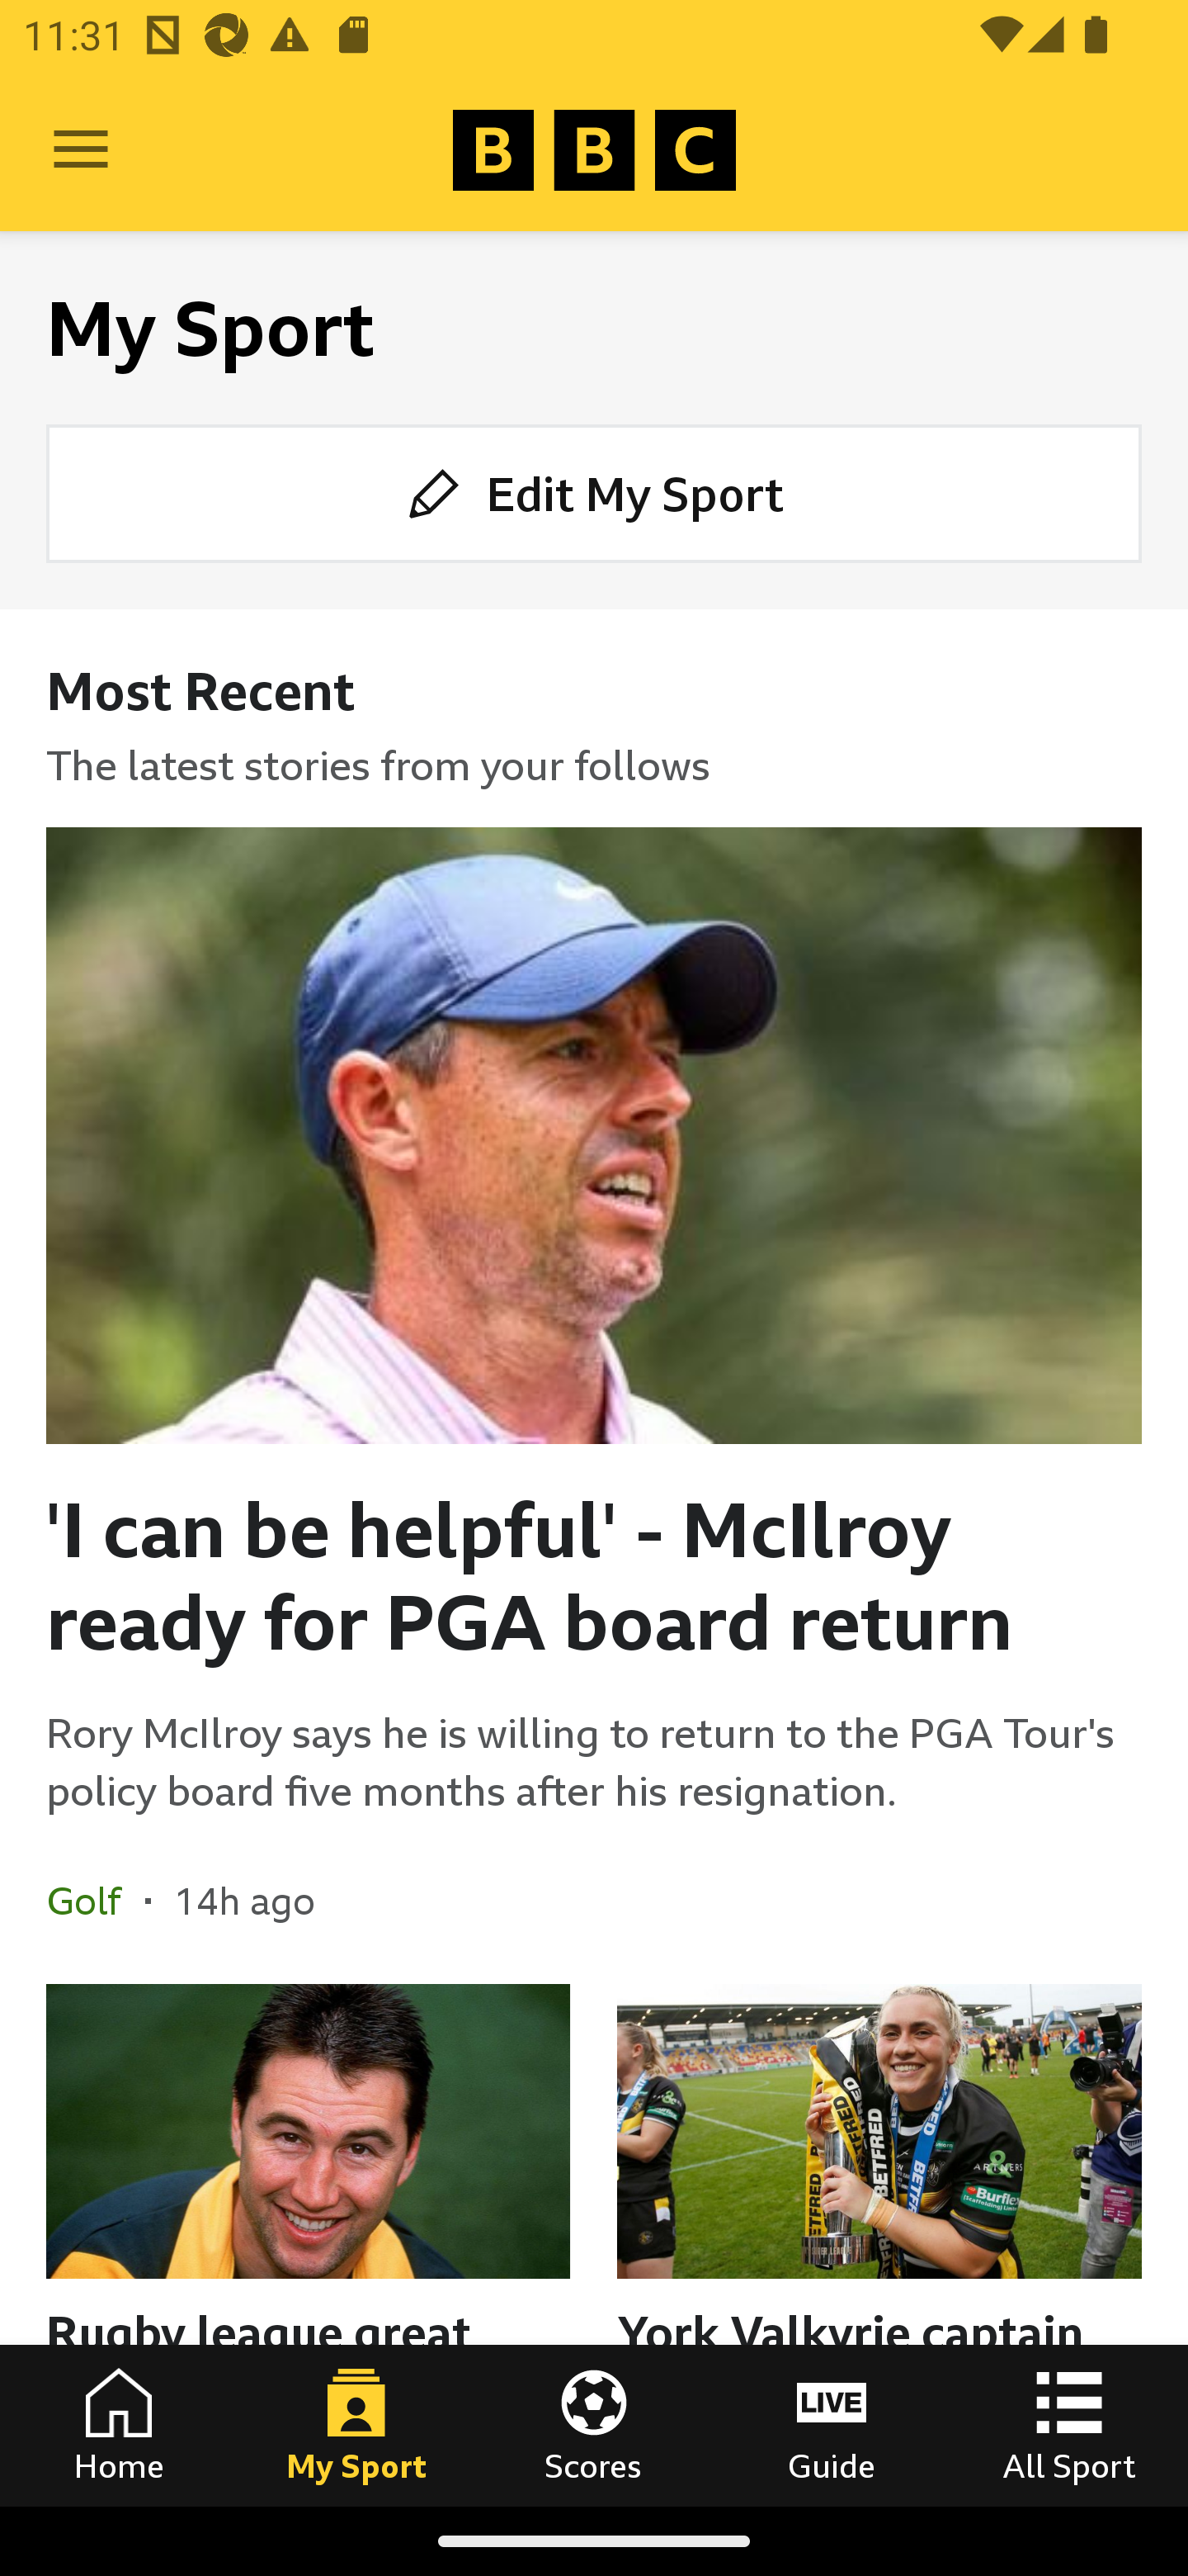 This screenshot has width=1188, height=2576. Describe the element at coordinates (594, 494) in the screenshot. I see `Edit My Sport` at that location.